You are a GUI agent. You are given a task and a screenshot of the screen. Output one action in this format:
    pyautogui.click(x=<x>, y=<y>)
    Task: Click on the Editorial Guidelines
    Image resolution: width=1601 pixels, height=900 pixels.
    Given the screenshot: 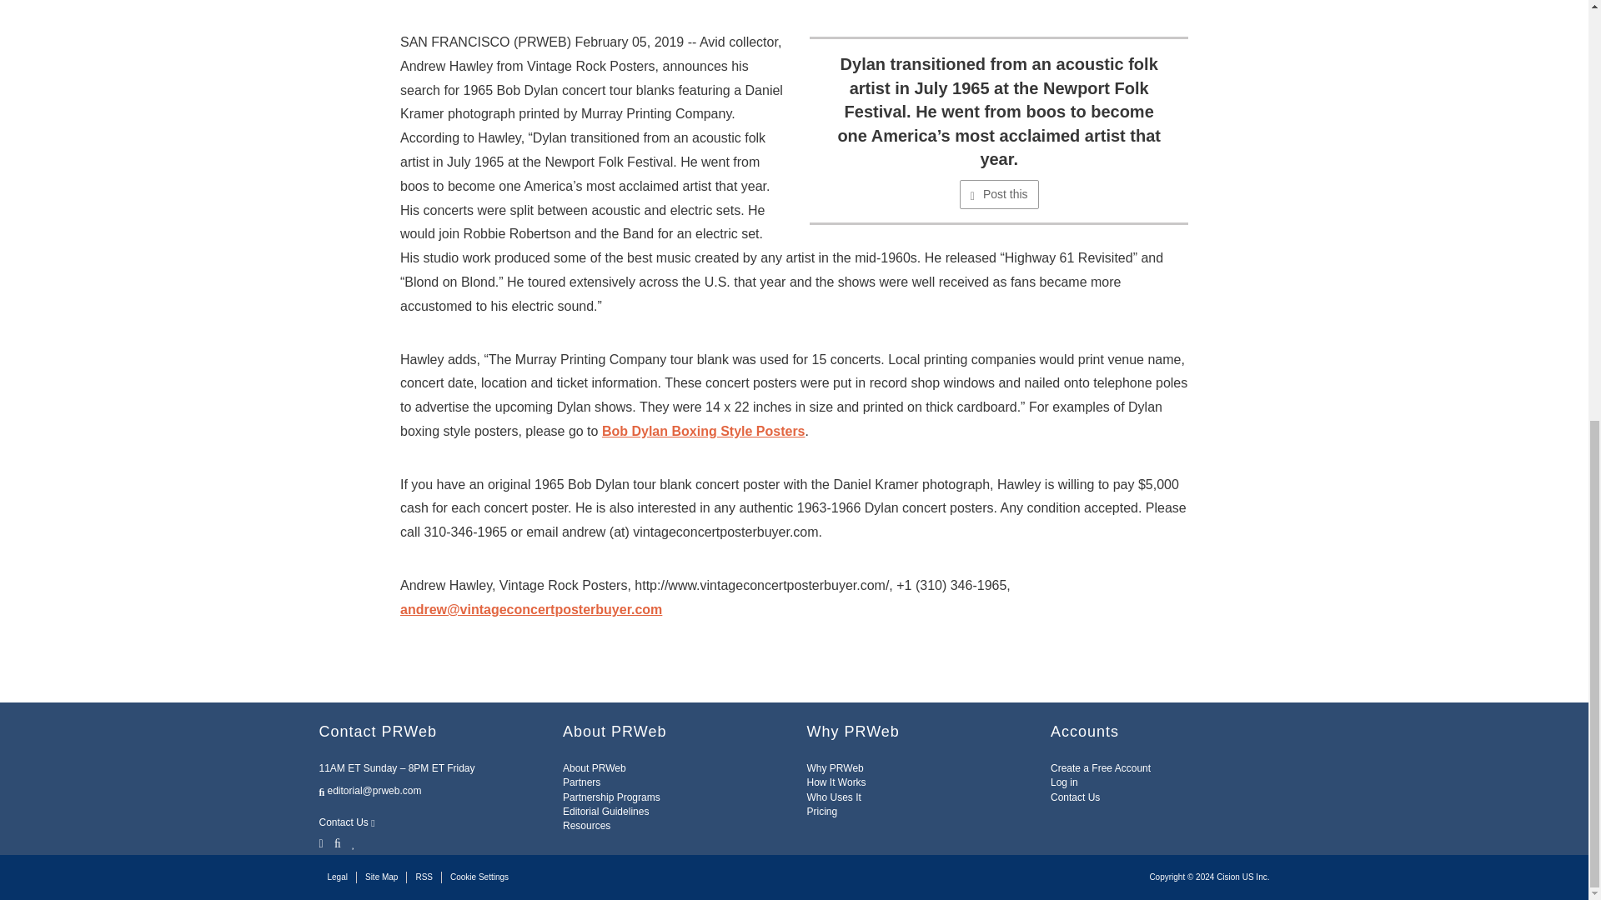 What is the action you would take?
    pyautogui.click(x=605, y=811)
    